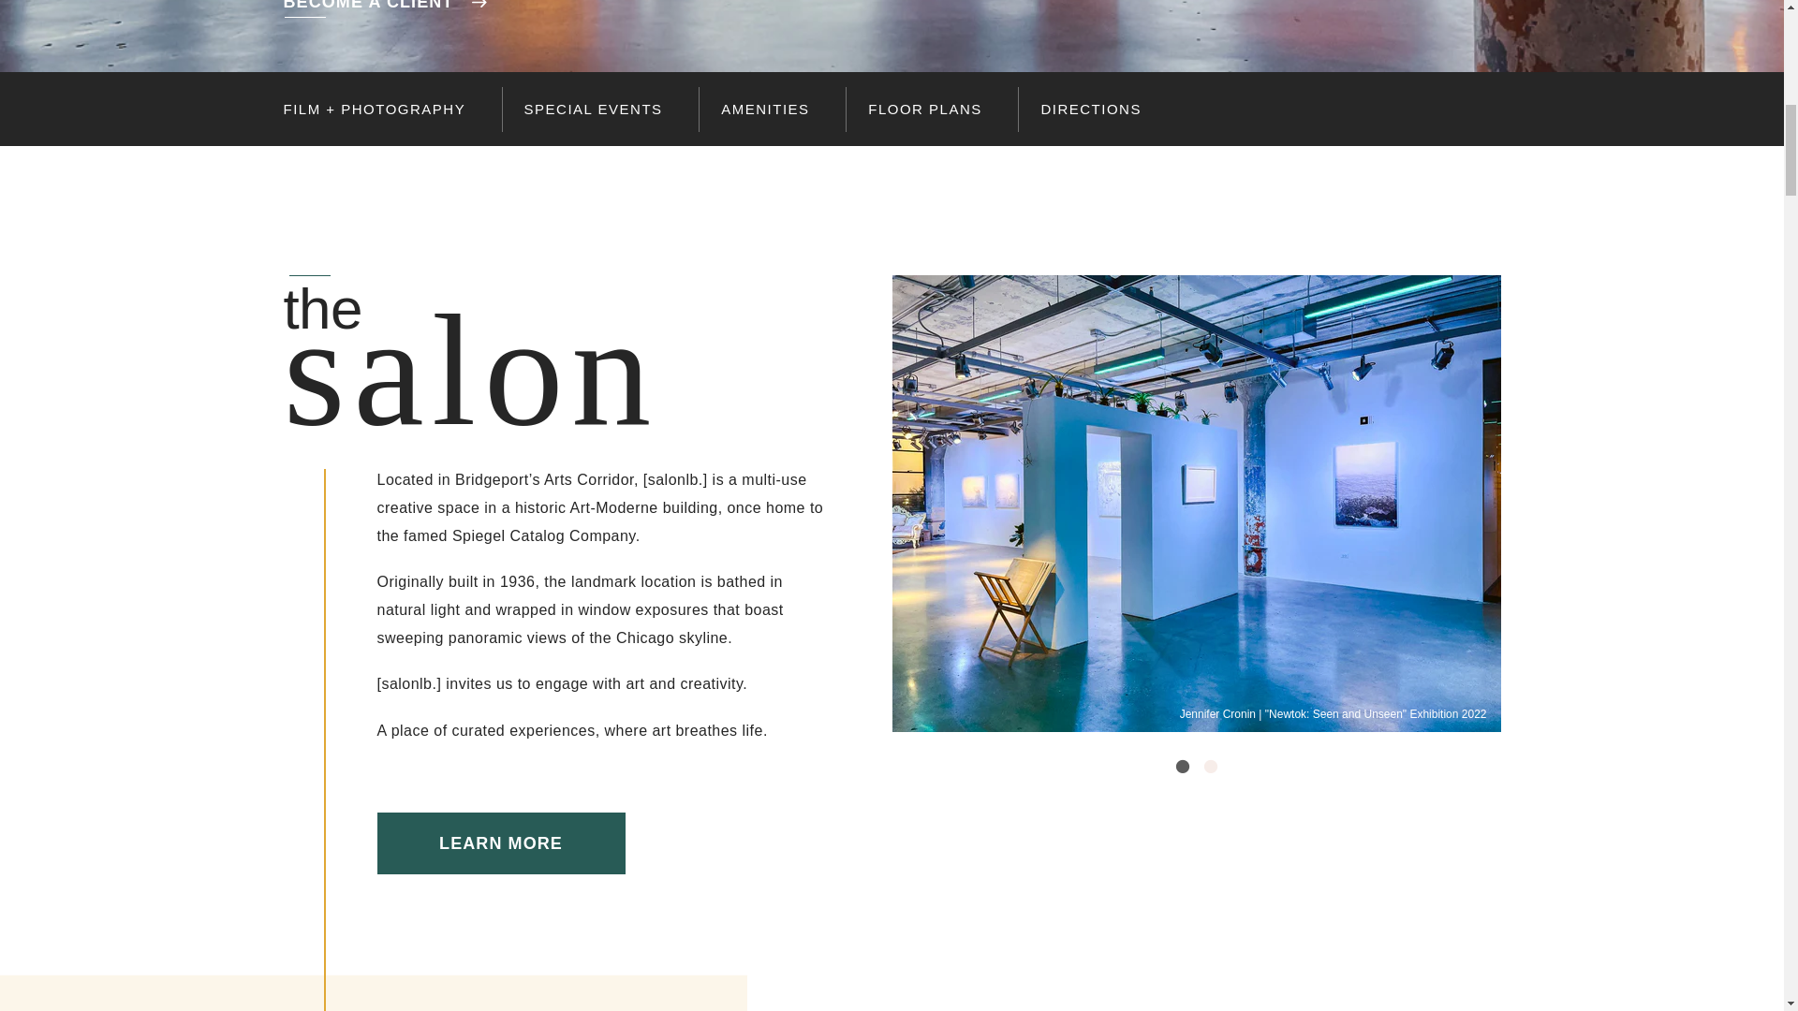 This screenshot has height=1011, width=1798. What do you see at coordinates (1181, 766) in the screenshot?
I see `1` at bounding box center [1181, 766].